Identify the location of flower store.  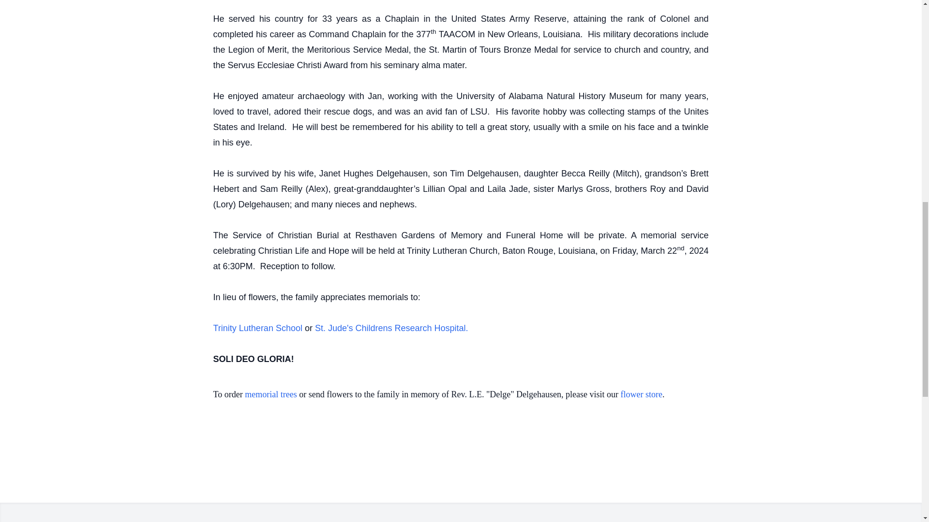
(641, 394).